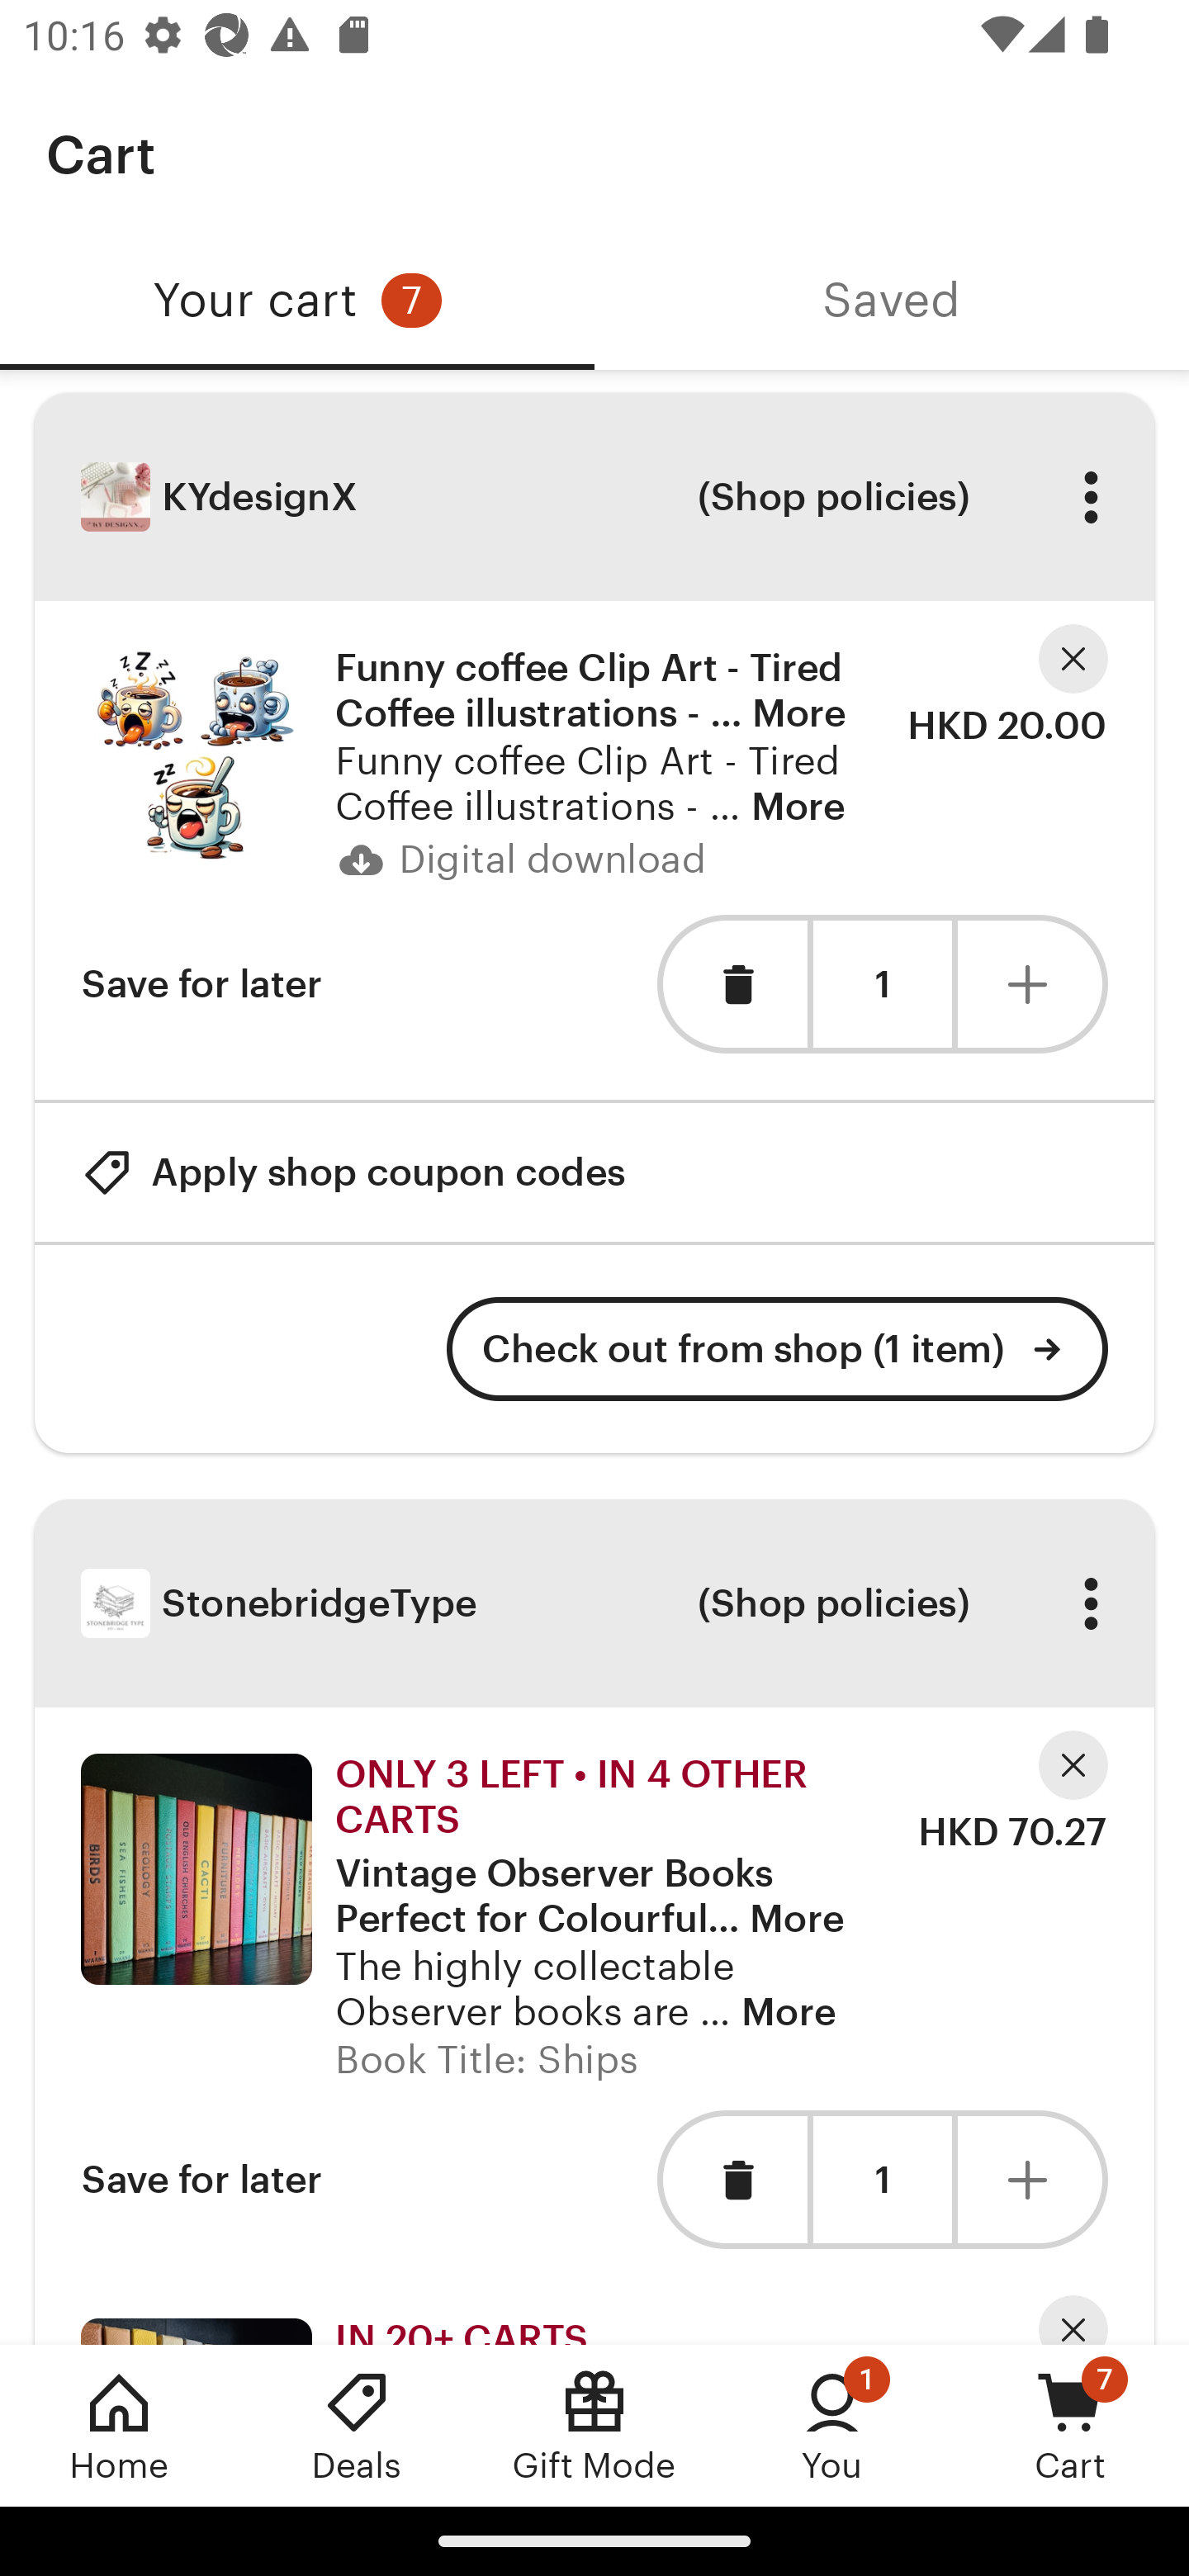 Image resolution: width=1189 pixels, height=2576 pixels. I want to click on Remove item from cart, so click(732, 2179).